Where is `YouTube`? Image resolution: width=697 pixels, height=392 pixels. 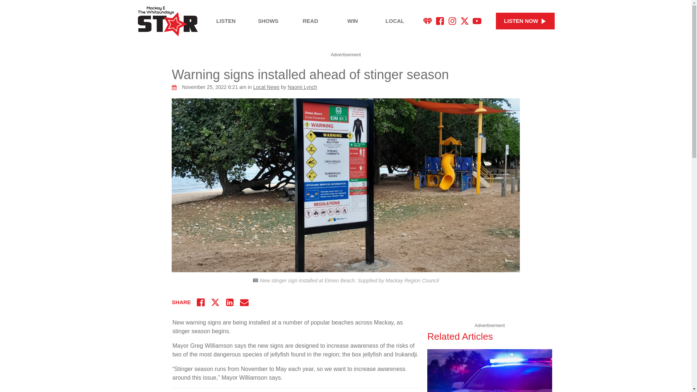
YouTube is located at coordinates (477, 21).